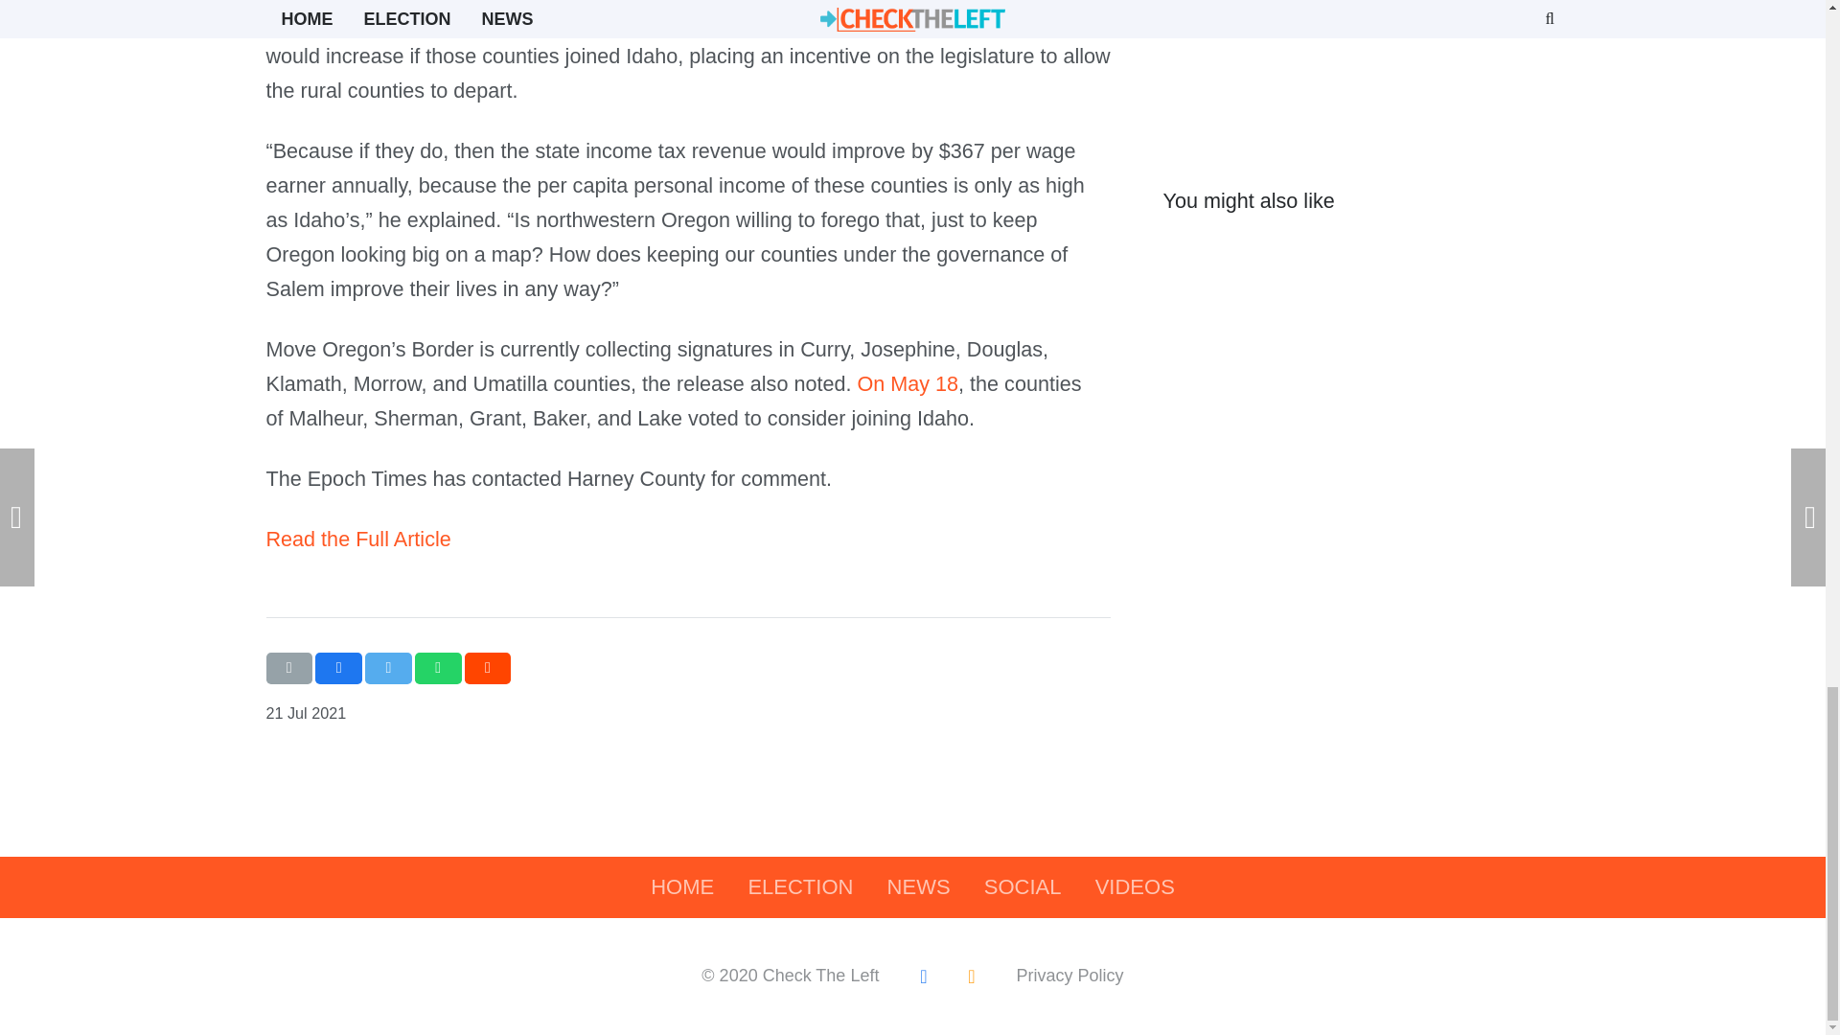  Describe the element at coordinates (1135, 887) in the screenshot. I see `VIDEOS` at that location.